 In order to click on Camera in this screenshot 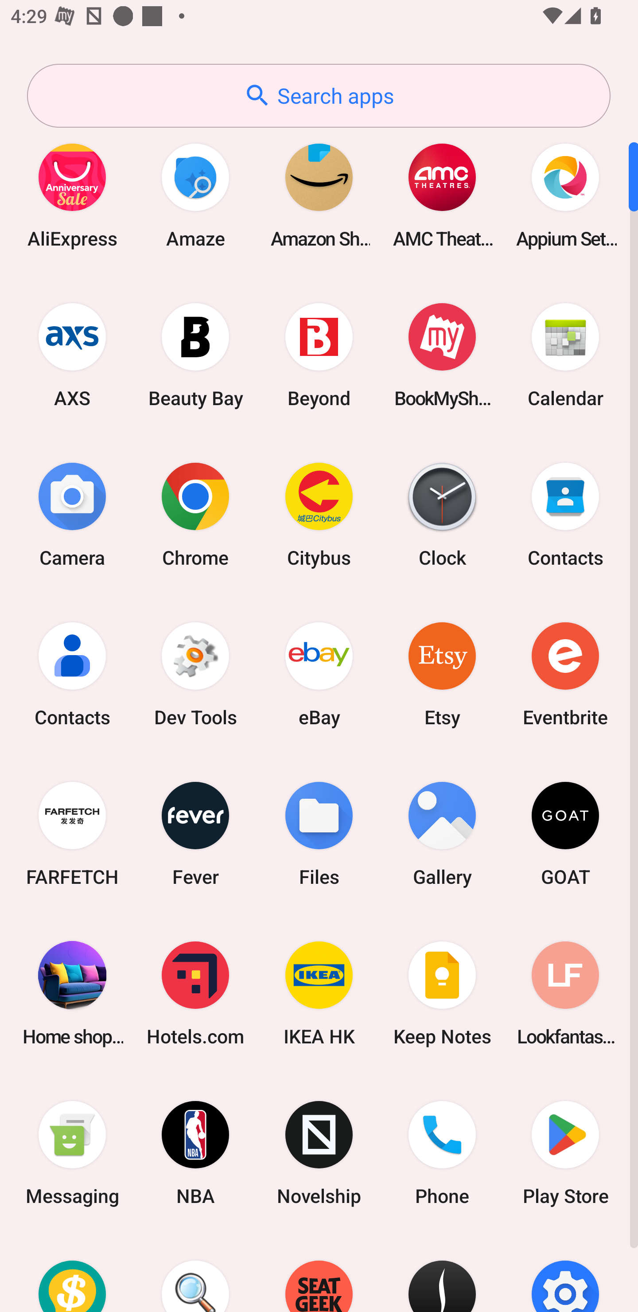, I will do `click(72, 514)`.